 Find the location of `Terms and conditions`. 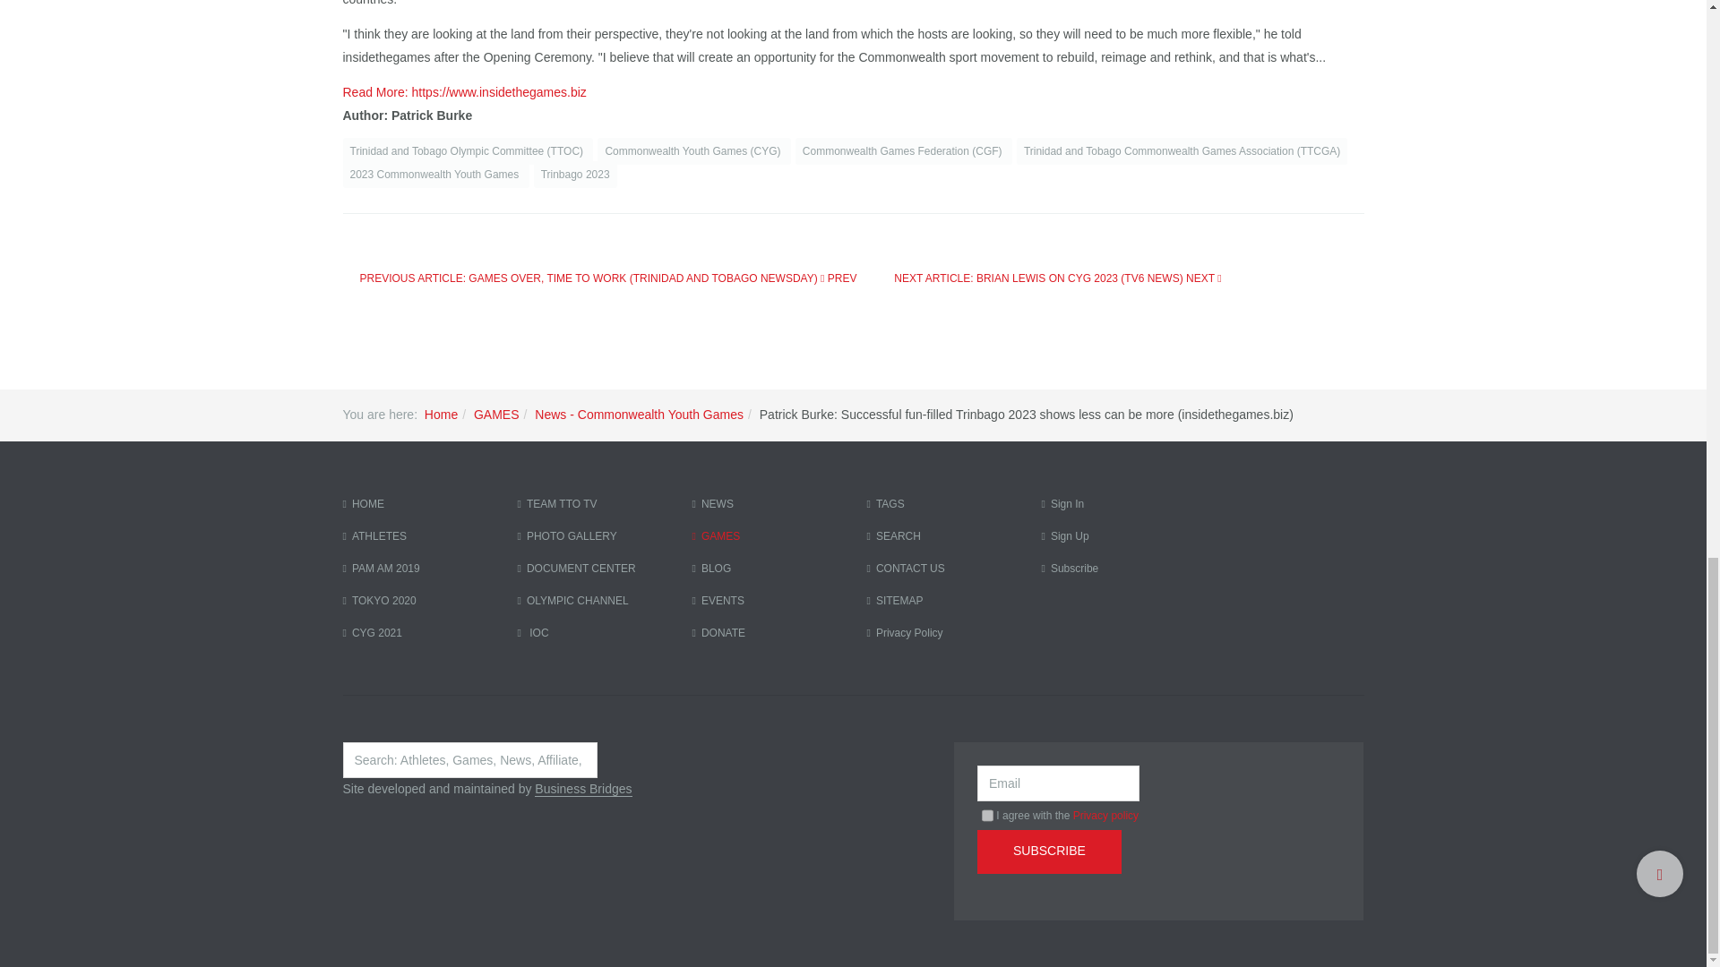

Terms and conditions is located at coordinates (987, 815).